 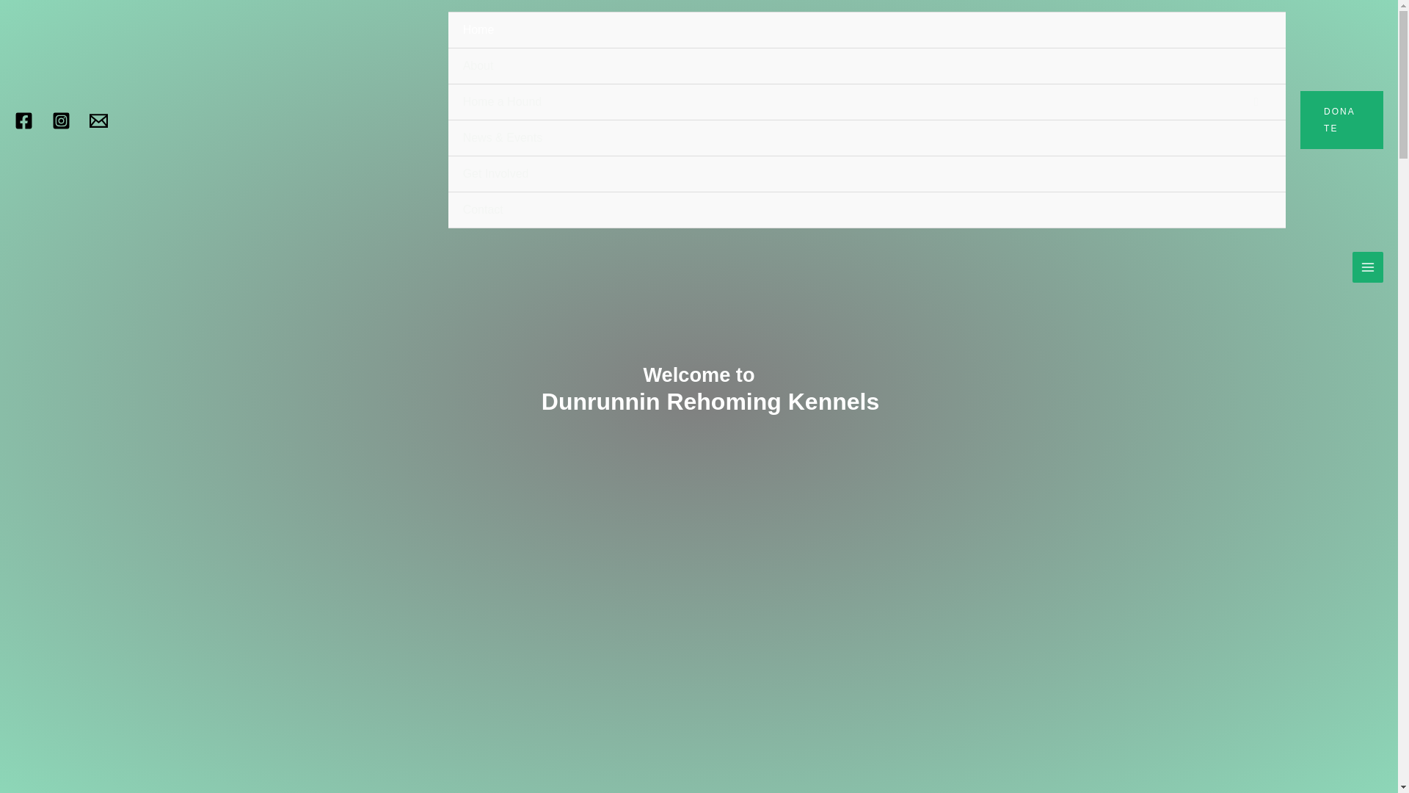 What do you see at coordinates (1368, 267) in the screenshot?
I see `MAIN MENU` at bounding box center [1368, 267].